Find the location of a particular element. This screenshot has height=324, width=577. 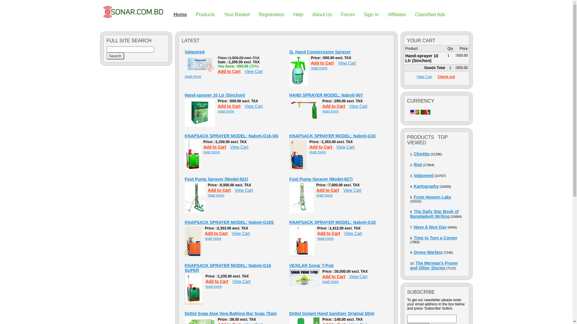

Add to Cart is located at coordinates (230, 106).